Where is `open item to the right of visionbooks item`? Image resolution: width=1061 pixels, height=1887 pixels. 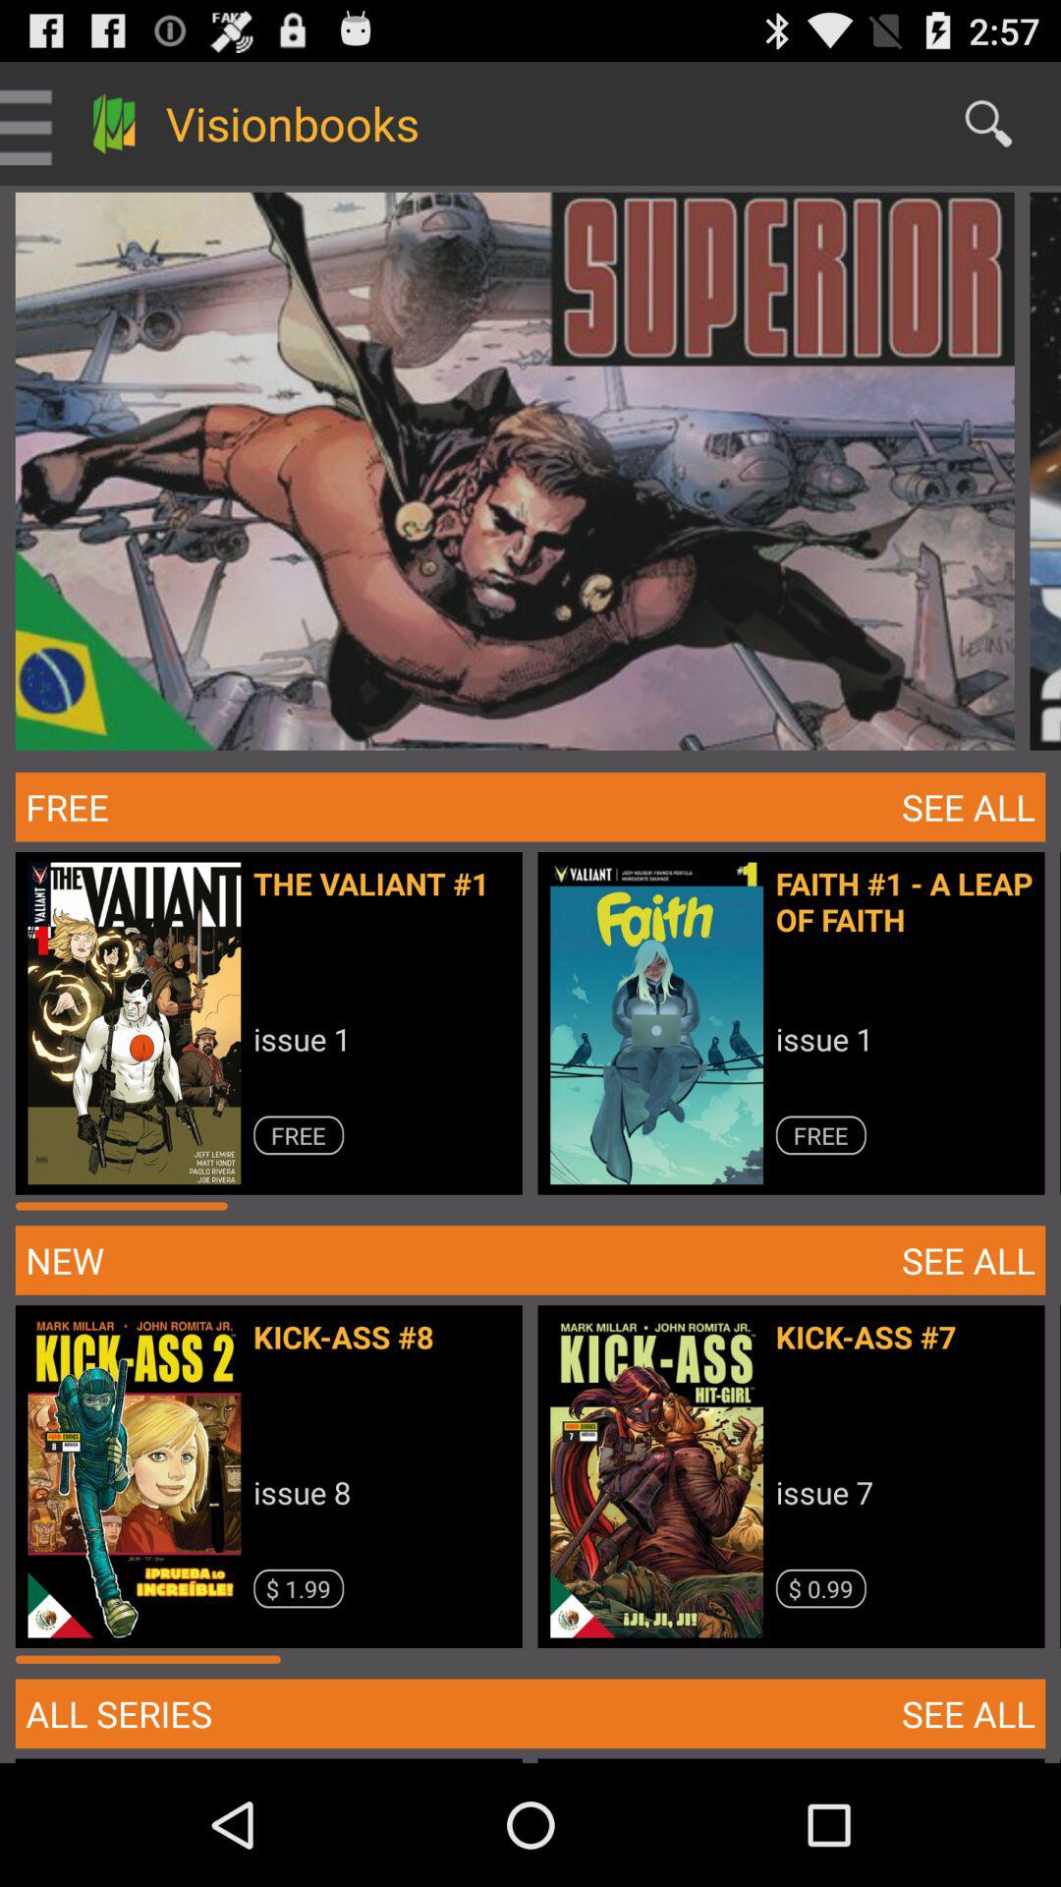 open item to the right of visionbooks item is located at coordinates (988, 124).